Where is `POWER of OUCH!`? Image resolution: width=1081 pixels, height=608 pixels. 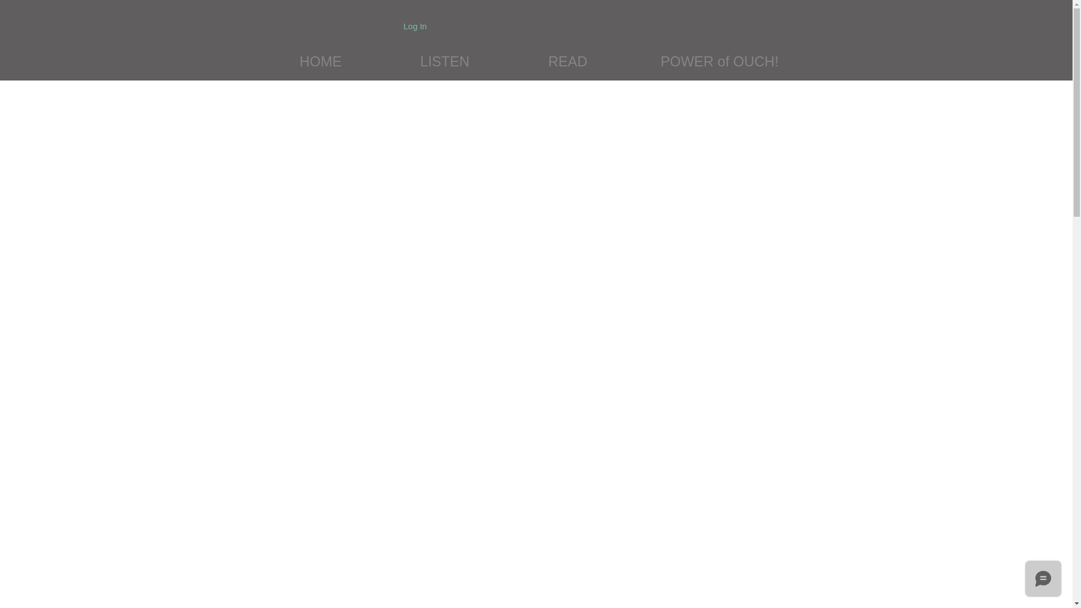 POWER of OUCH! is located at coordinates (720, 52).